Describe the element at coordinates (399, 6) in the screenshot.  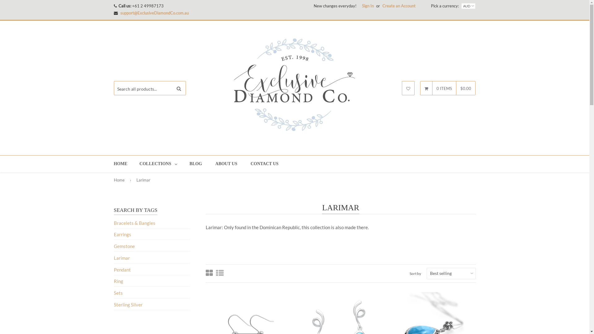
I see `Create an Account` at that location.